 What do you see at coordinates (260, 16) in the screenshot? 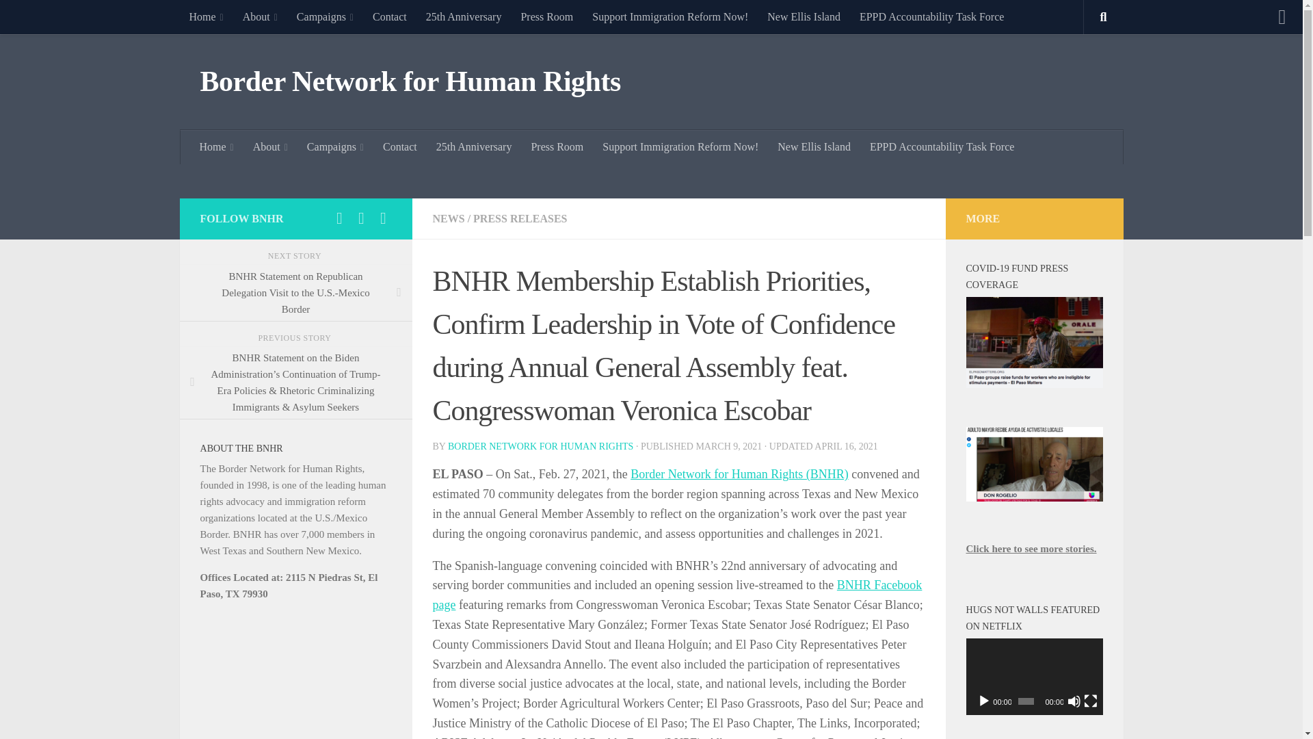
I see `About` at bounding box center [260, 16].